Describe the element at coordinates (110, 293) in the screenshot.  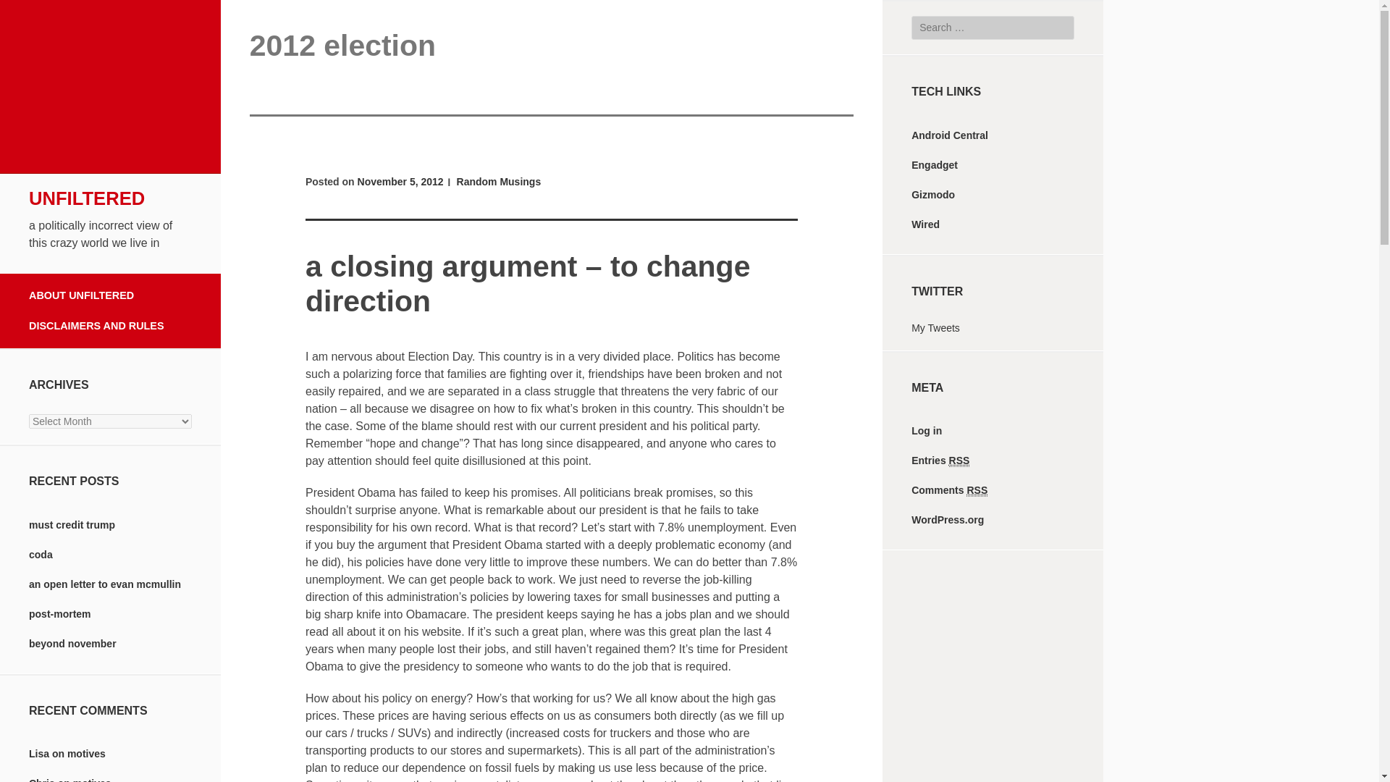
I see `ABOUT UNFILTERED` at that location.